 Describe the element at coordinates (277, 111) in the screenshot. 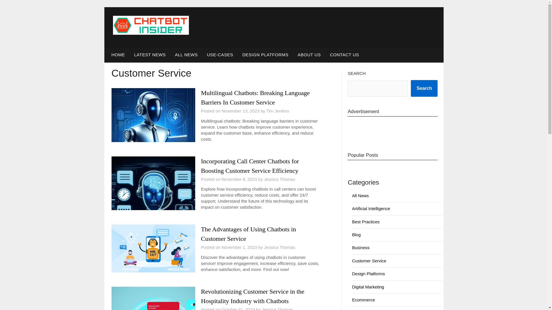

I see `Tim Jenkins` at that location.